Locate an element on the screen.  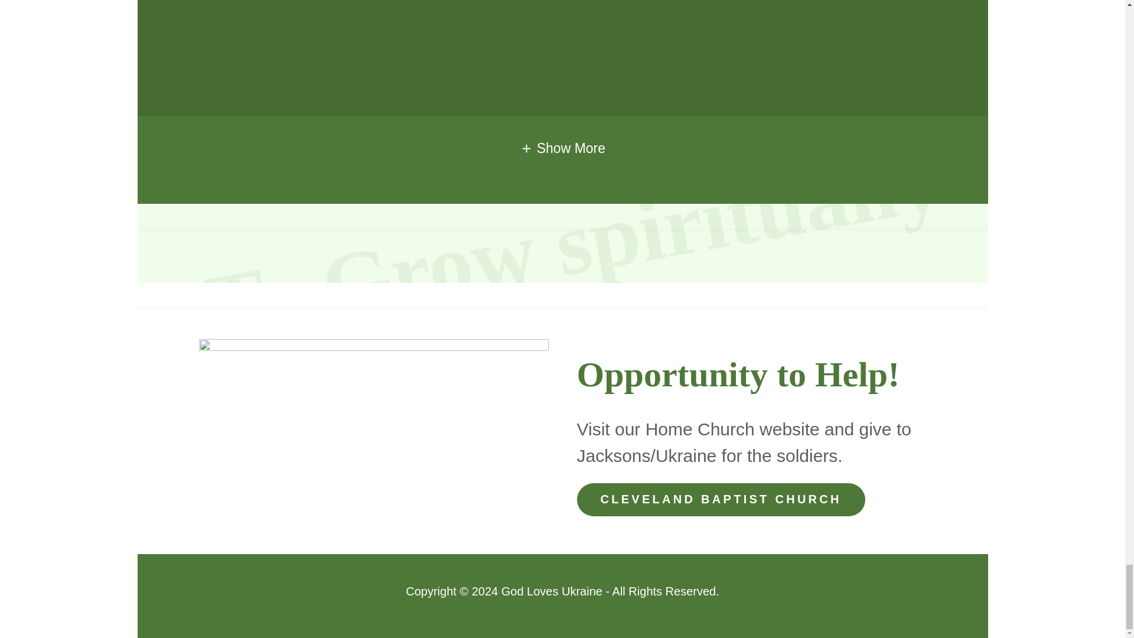
CLEVELAND BAPTIST CHURCH is located at coordinates (720, 499).